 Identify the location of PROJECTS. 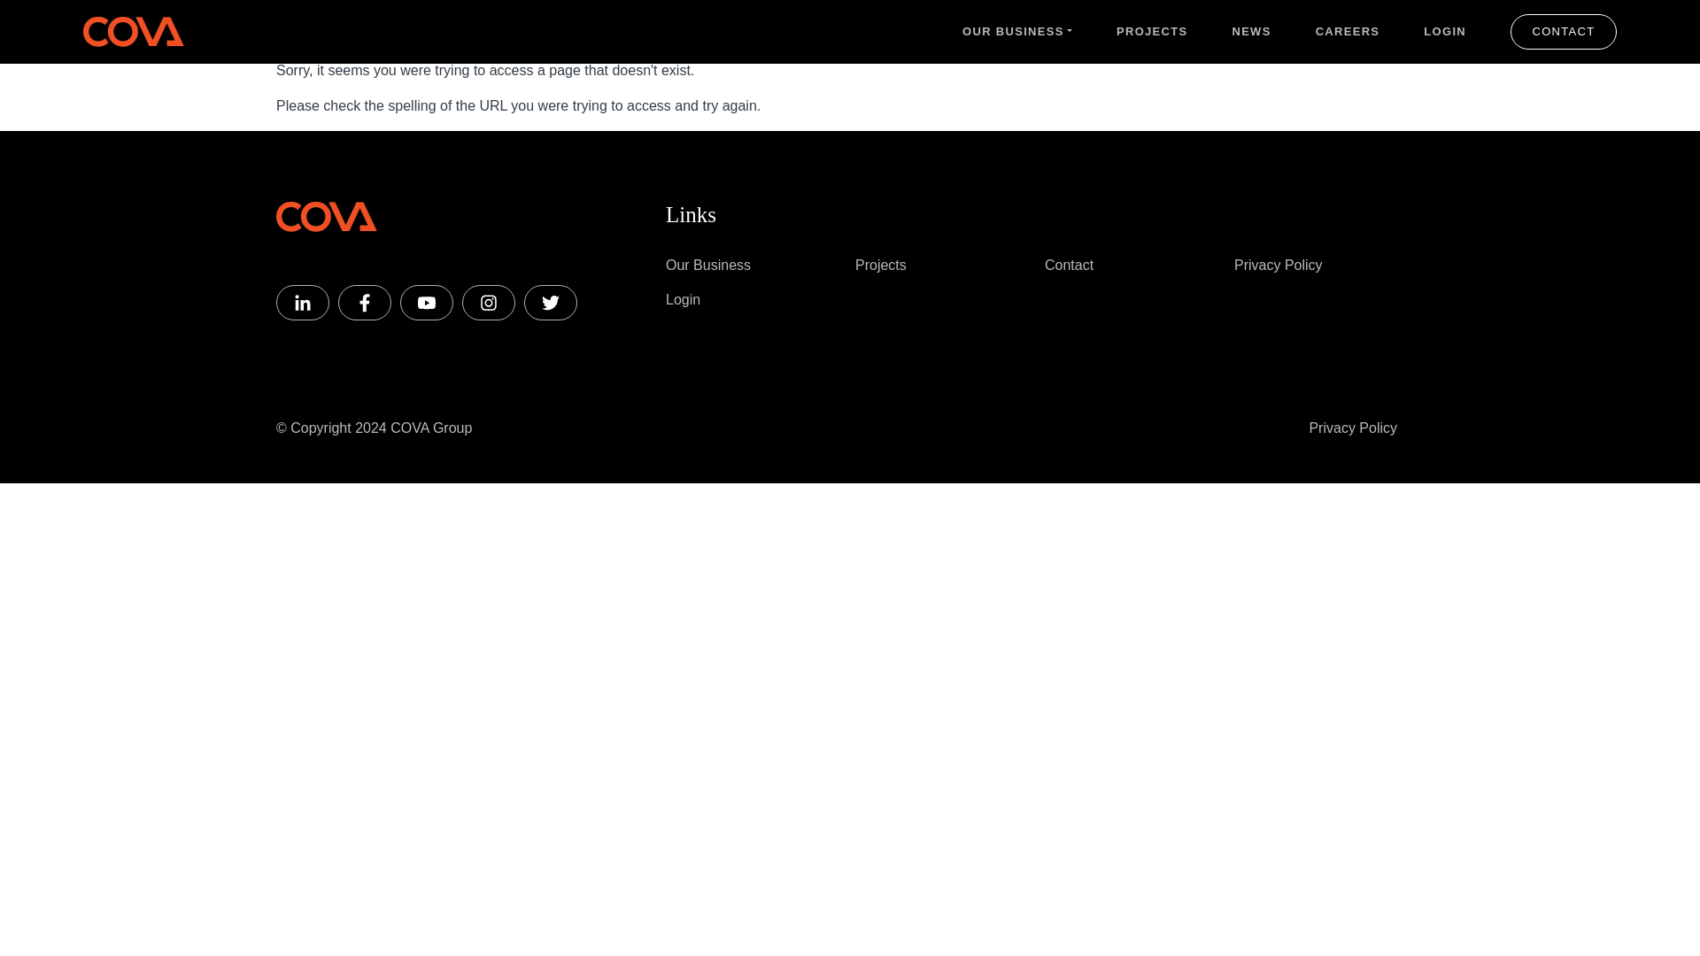
(1151, 32).